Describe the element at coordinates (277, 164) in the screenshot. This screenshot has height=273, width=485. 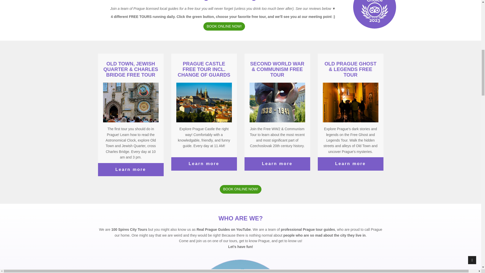
I see `Learn more` at that location.